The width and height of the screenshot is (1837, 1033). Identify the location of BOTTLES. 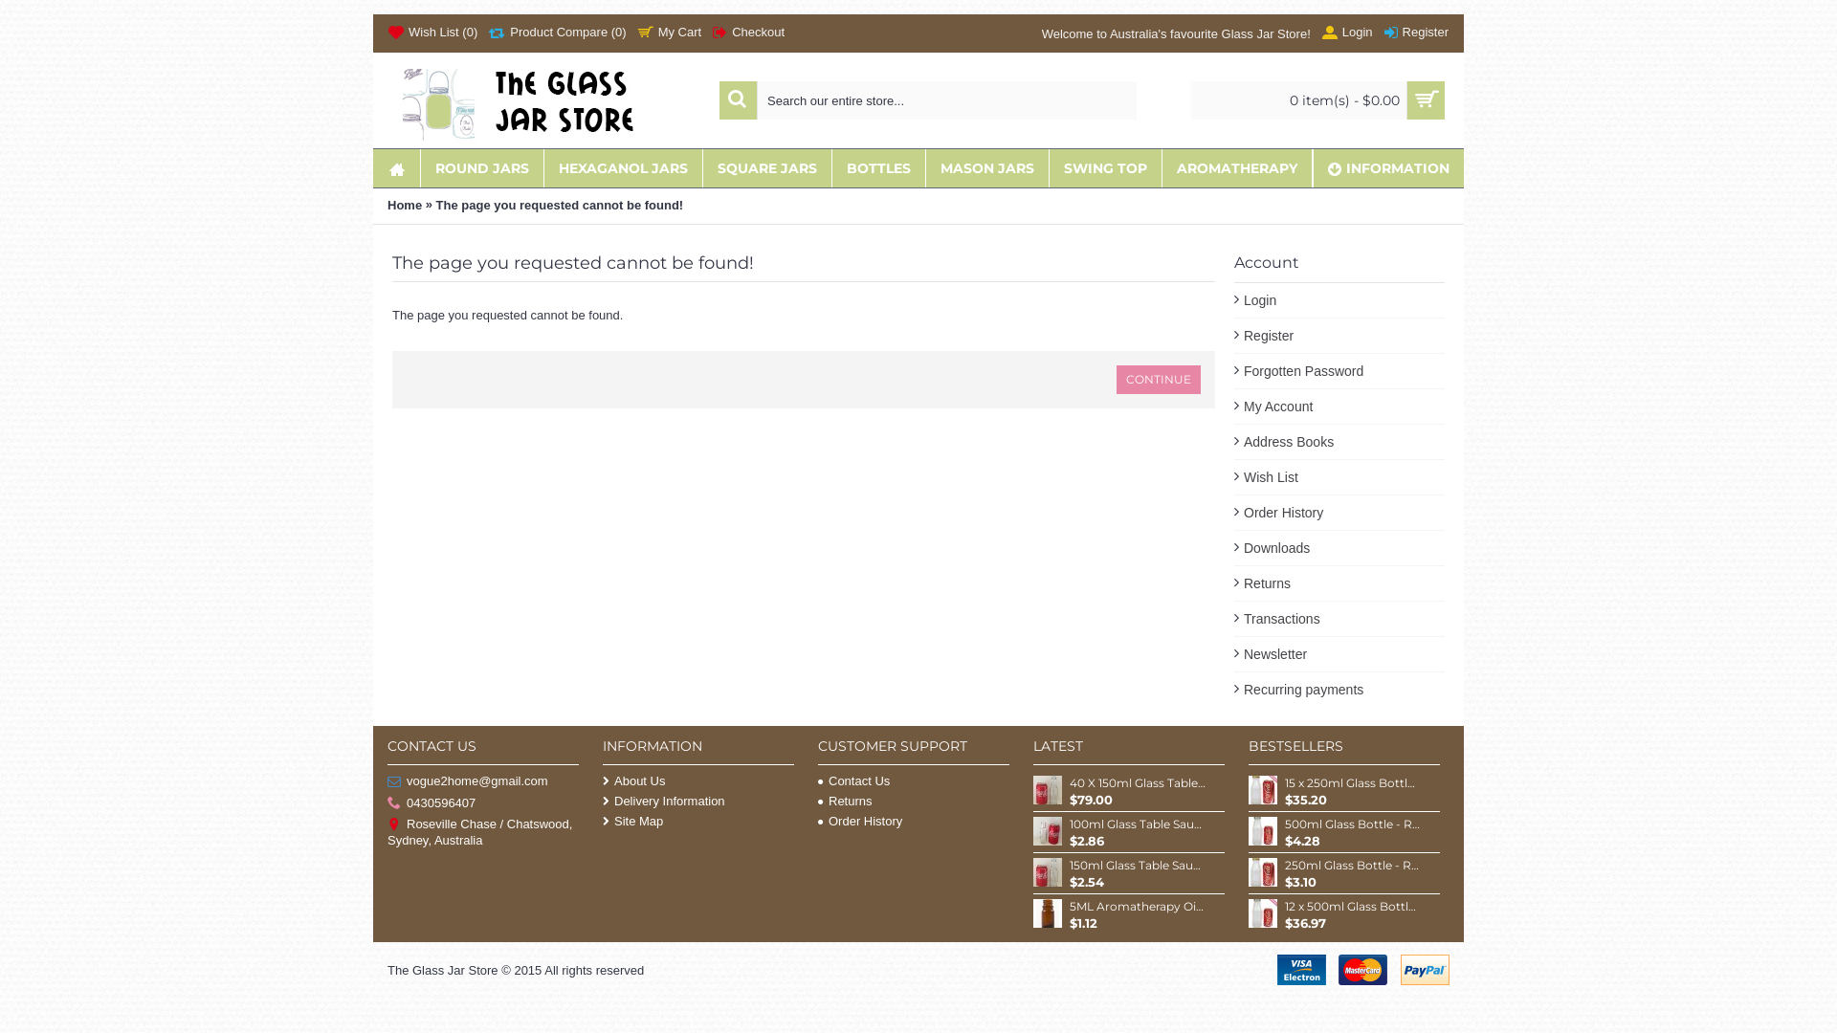
(878, 168).